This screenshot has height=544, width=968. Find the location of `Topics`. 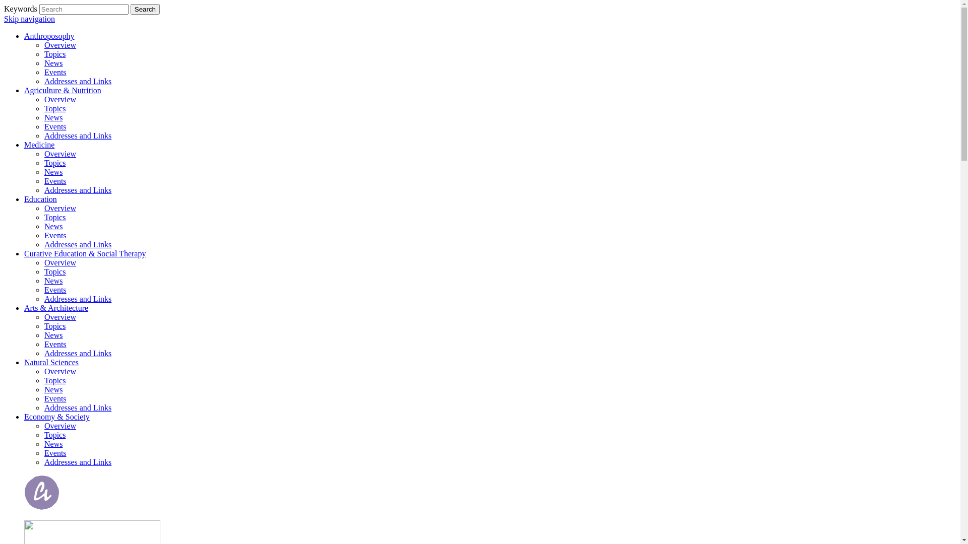

Topics is located at coordinates (55, 381).